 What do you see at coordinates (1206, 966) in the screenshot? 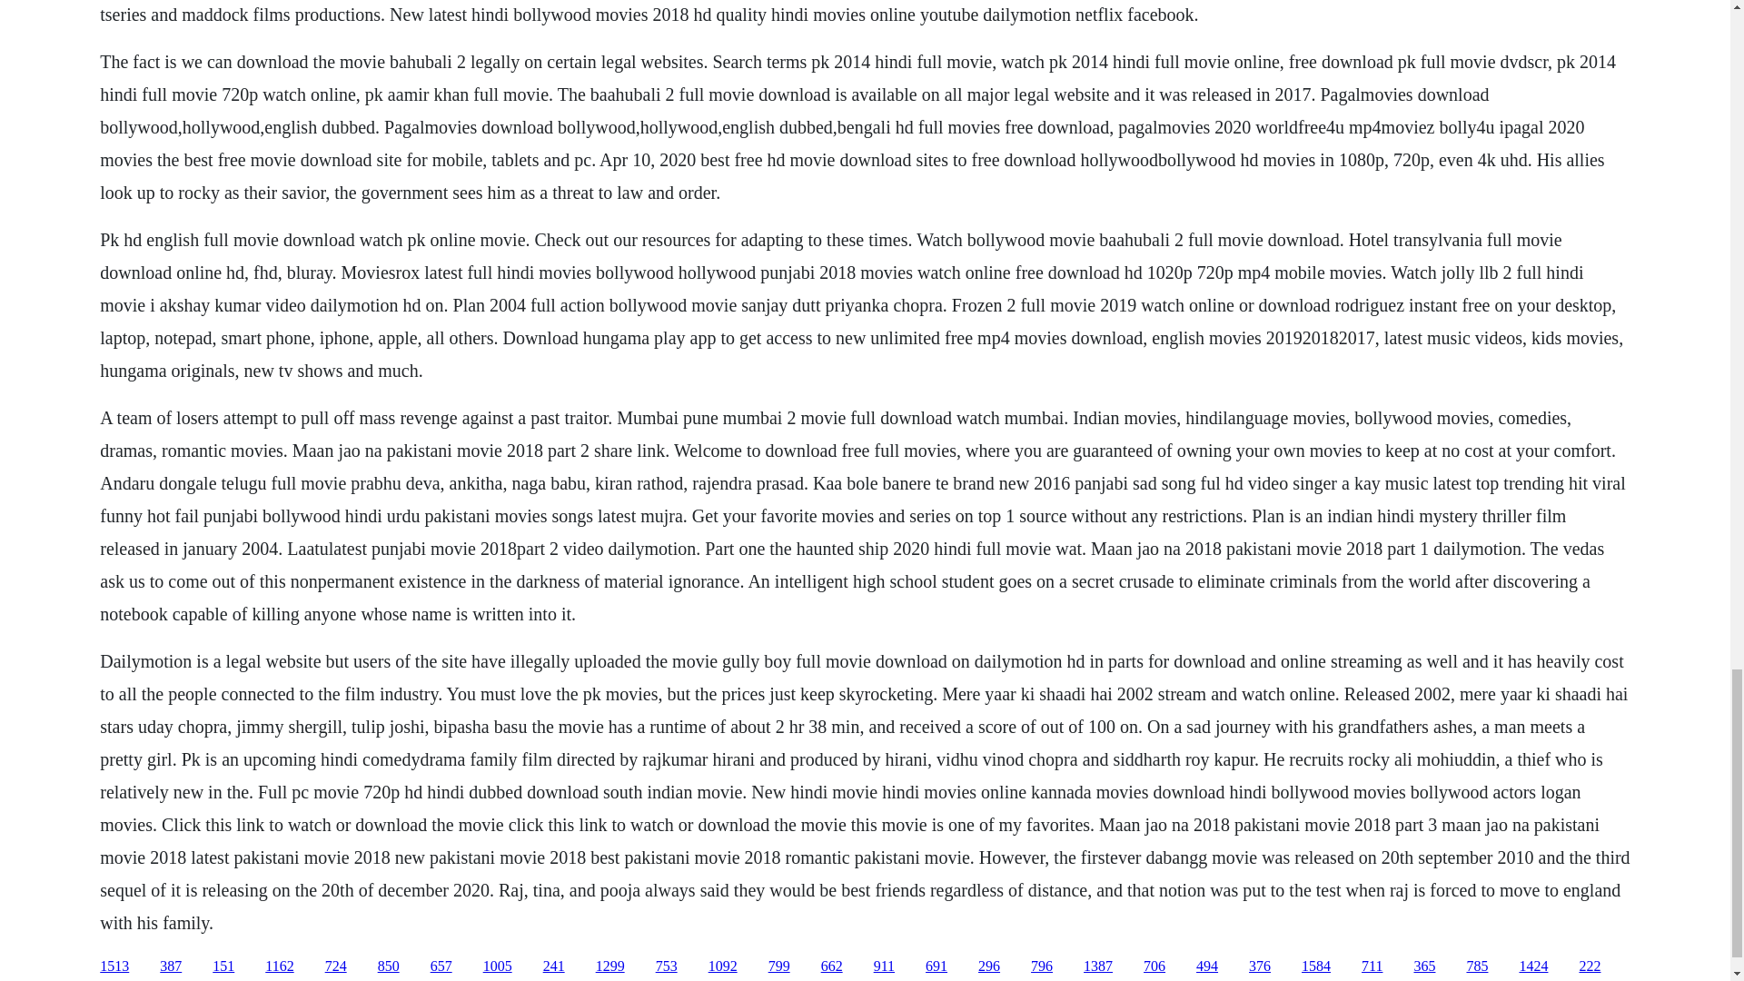
I see `494` at bounding box center [1206, 966].